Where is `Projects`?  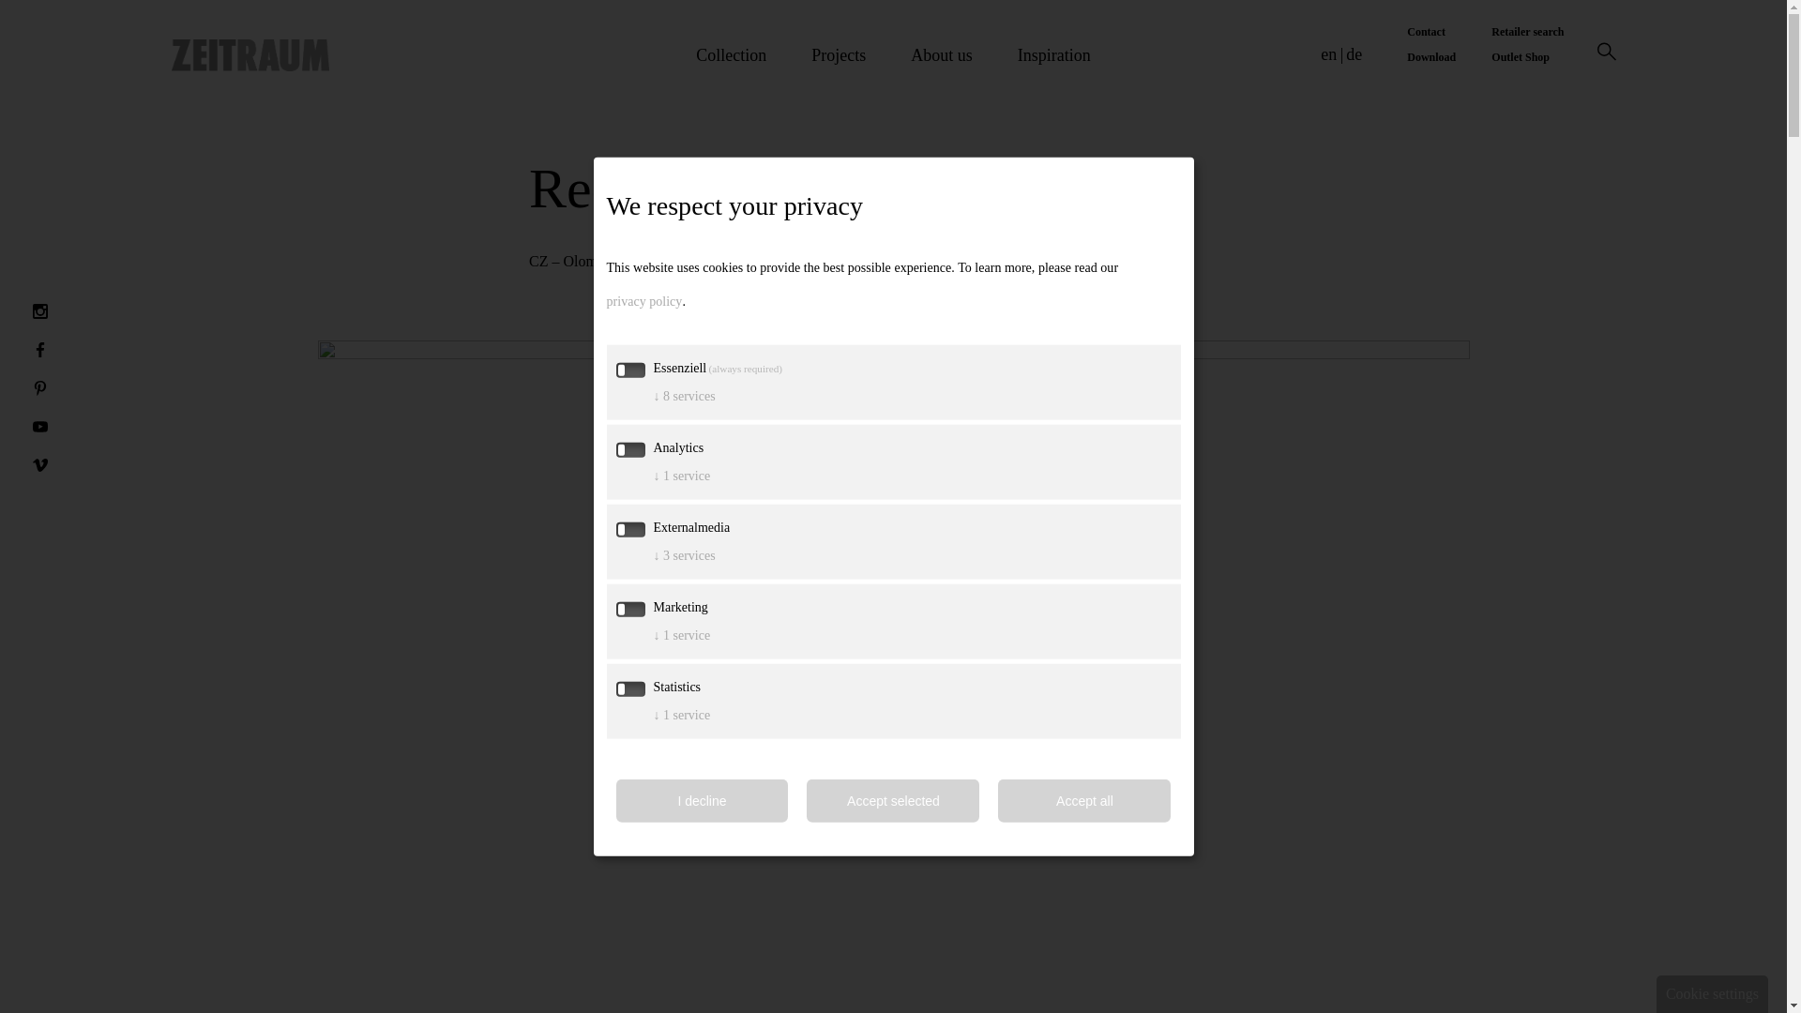
Projects is located at coordinates (839, 69).